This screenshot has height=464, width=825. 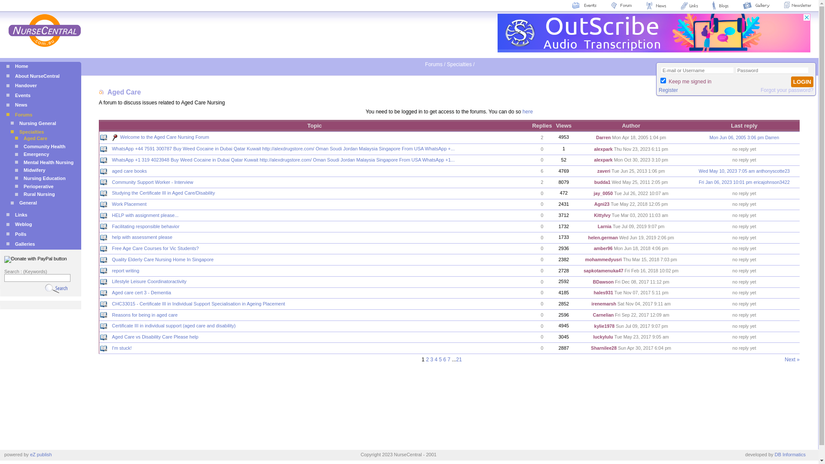 What do you see at coordinates (17, 105) in the screenshot?
I see `News` at bounding box center [17, 105].